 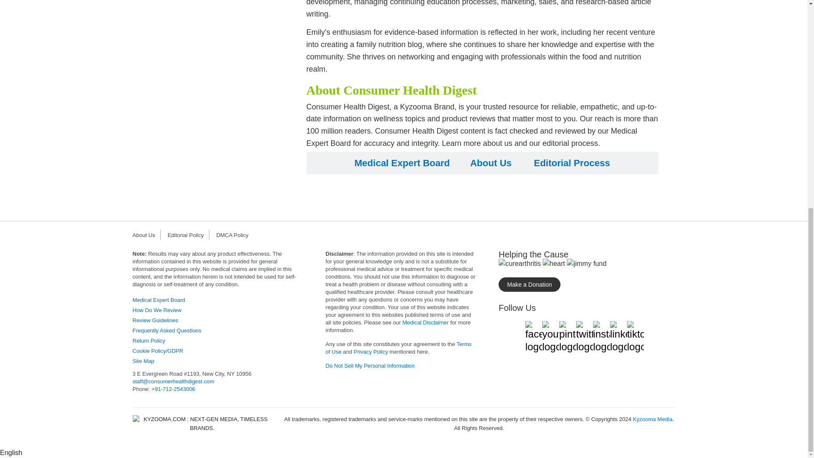 What do you see at coordinates (158, 350) in the screenshot?
I see `cookie policy` at bounding box center [158, 350].